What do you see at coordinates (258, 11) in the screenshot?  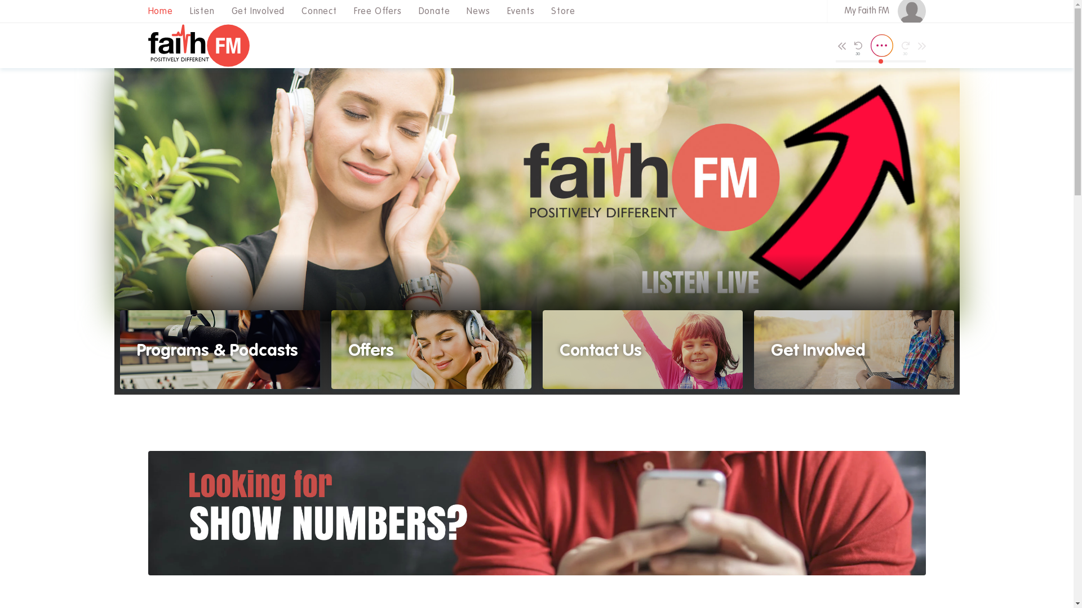 I see `Get Involved` at bounding box center [258, 11].